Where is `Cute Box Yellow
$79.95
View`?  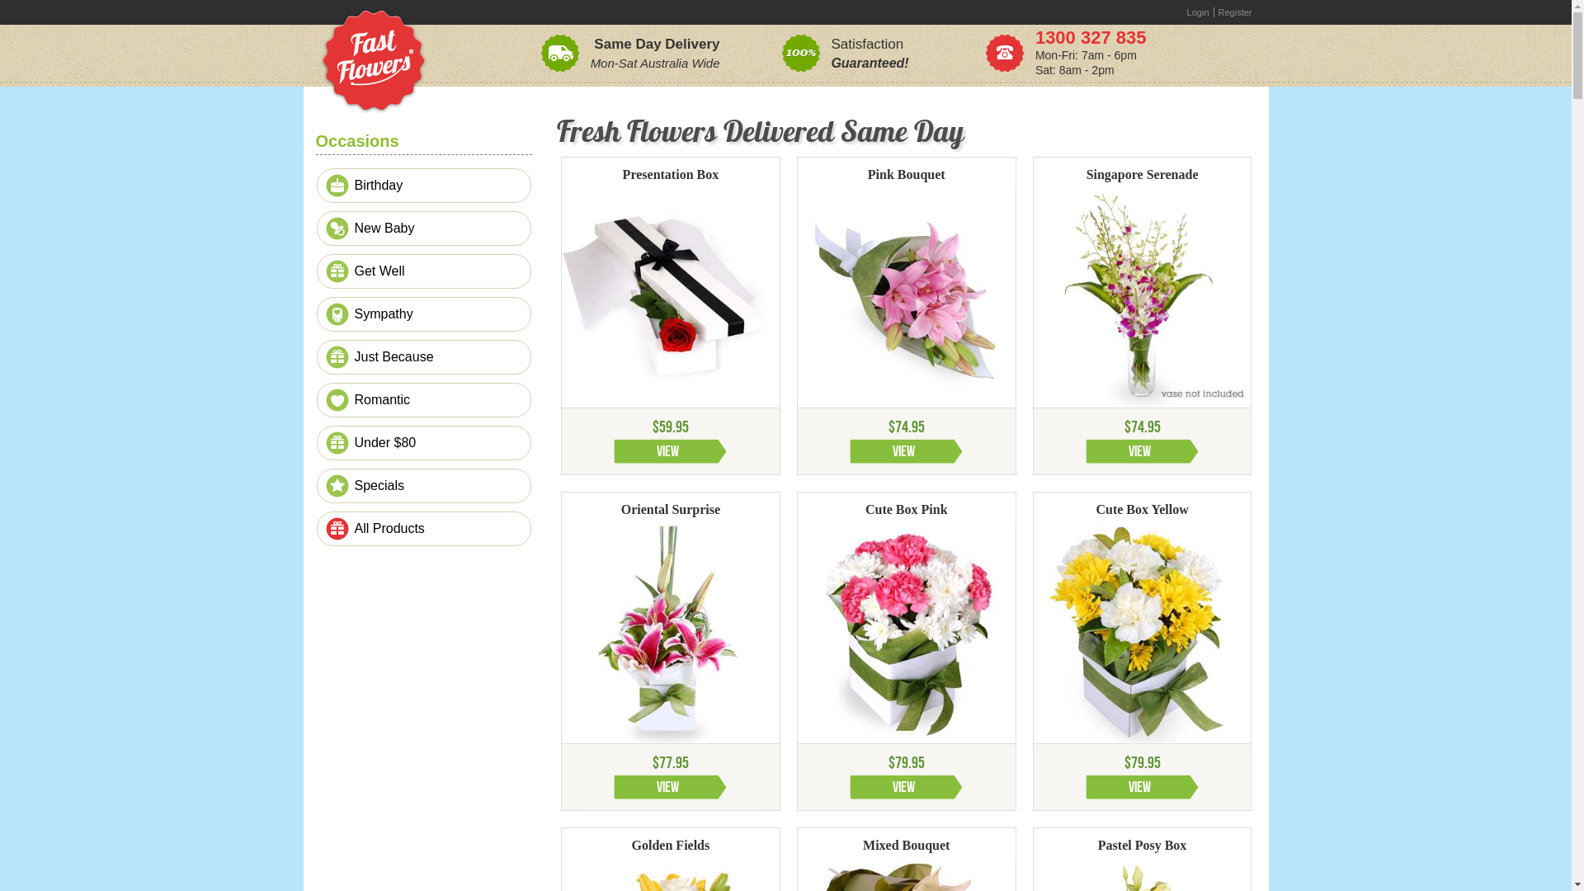 Cute Box Yellow
$79.95
View is located at coordinates (1143, 652).